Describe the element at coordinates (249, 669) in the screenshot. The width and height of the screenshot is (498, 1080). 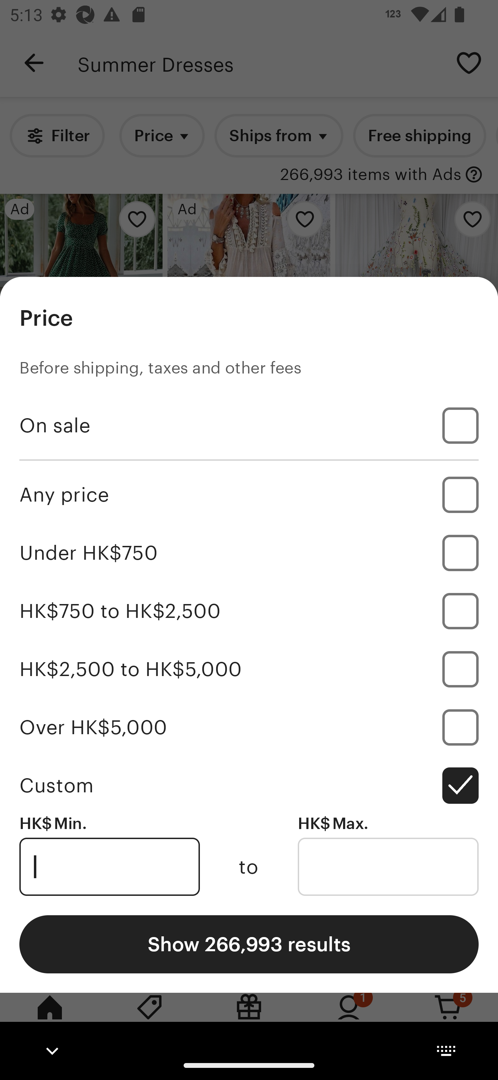
I see `HK$2,500 to HK$5,000` at that location.